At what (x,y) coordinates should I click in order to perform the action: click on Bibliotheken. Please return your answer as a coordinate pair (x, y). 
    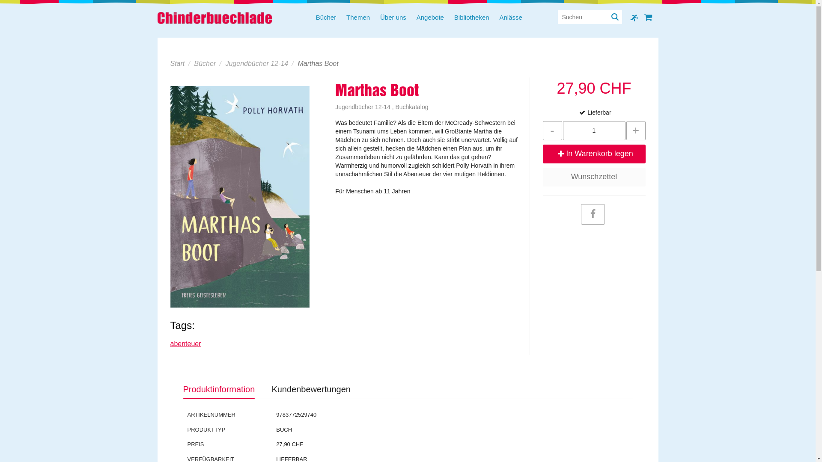
    Looking at the image, I should click on (472, 18).